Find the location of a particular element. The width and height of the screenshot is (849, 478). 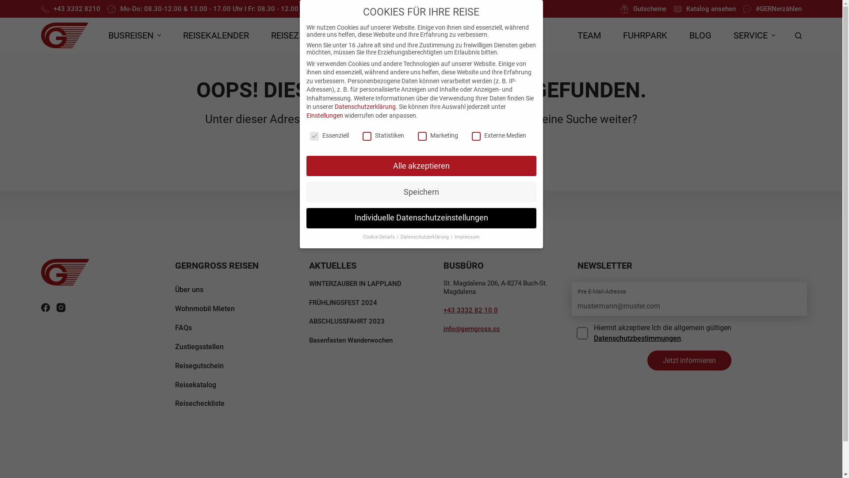

BUSREISEN is located at coordinates (134, 35).